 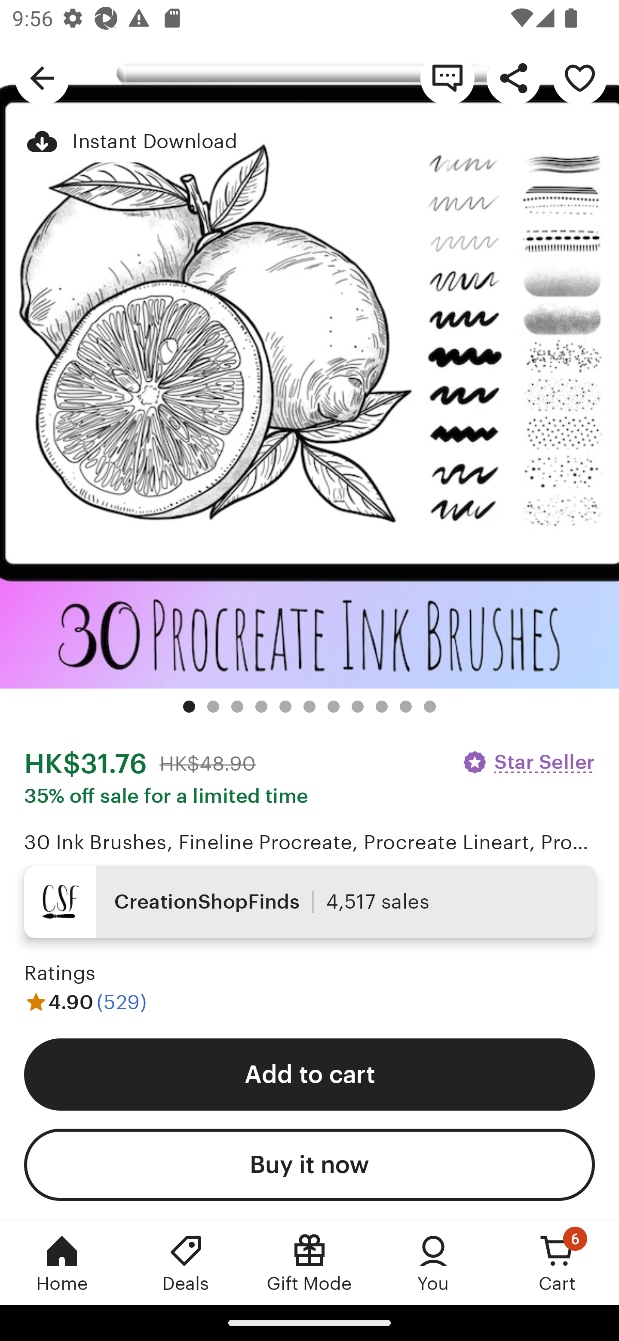 I want to click on Contact shop, so click(x=447, y=77).